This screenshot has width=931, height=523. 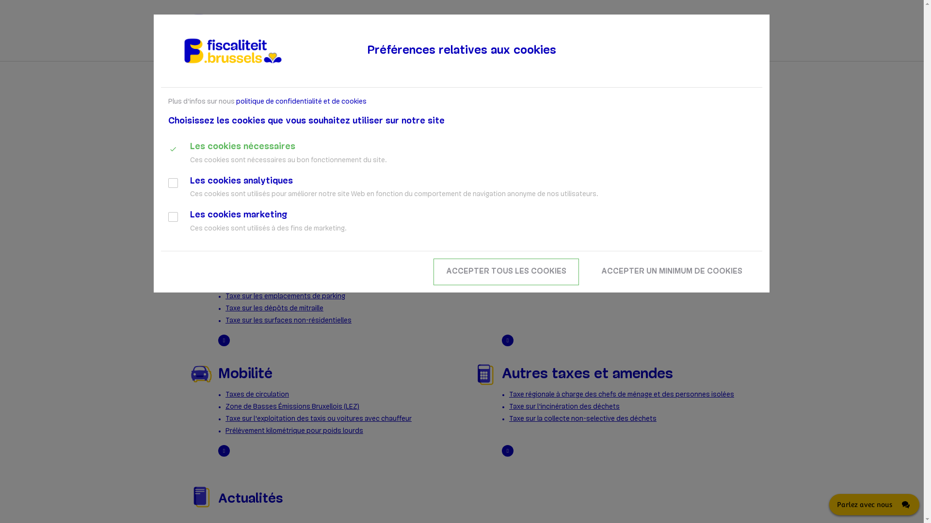 What do you see at coordinates (541, 240) in the screenshot?
I see `Entreprises` at bounding box center [541, 240].